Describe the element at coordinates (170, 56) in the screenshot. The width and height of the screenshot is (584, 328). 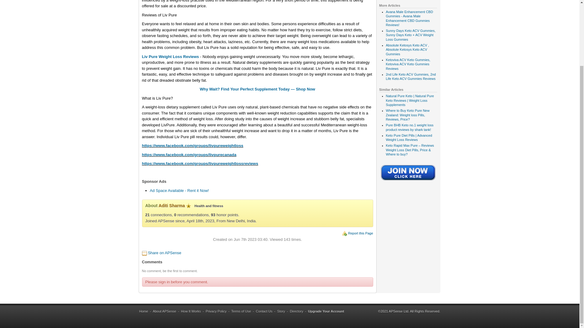
I see `Liv Pure Weight Loss Reviews ` at that location.